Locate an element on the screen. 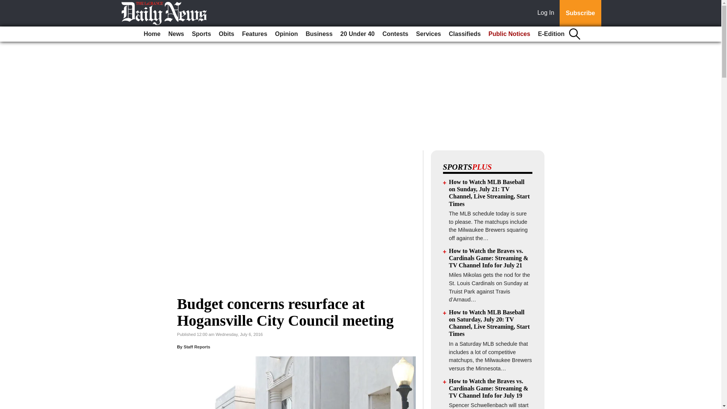 This screenshot has width=727, height=409. Business is located at coordinates (319, 34).